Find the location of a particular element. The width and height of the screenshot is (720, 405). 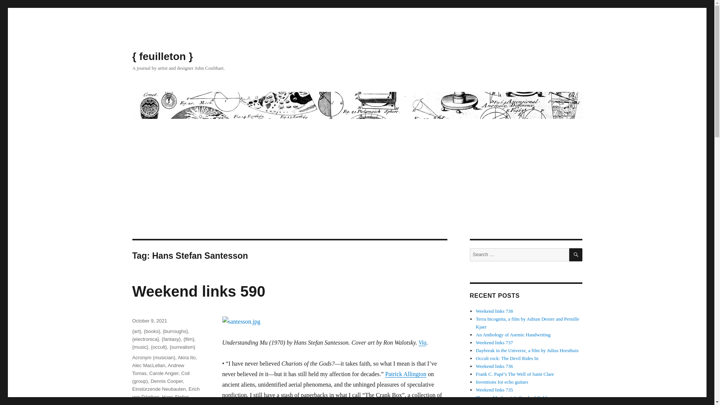

Patrick Allington is located at coordinates (406, 374).